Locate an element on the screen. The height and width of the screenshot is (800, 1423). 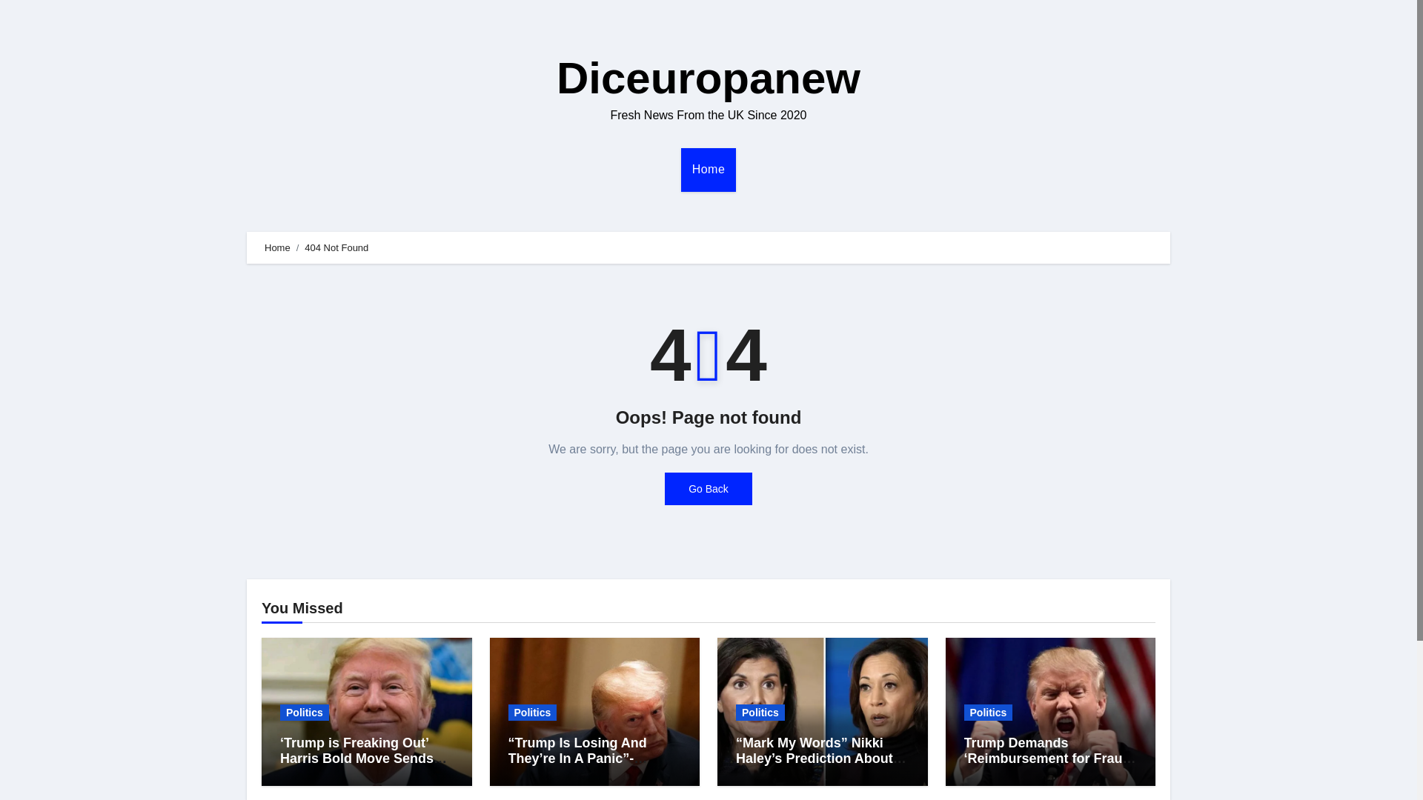
Go Back is located at coordinates (709, 489).